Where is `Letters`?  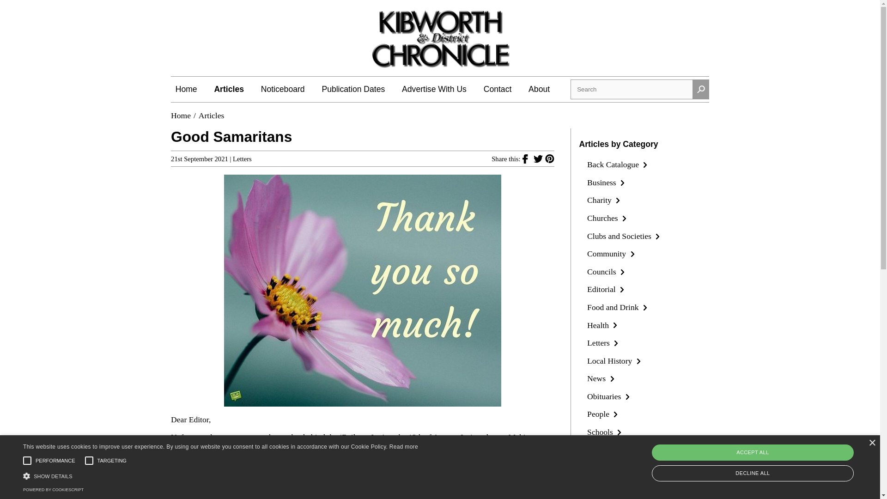
Letters is located at coordinates (604, 343).